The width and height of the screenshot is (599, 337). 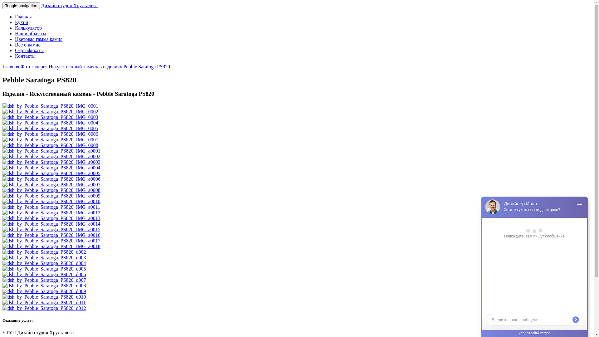 What do you see at coordinates (51, 145) in the screenshot?
I see ` ` at bounding box center [51, 145].